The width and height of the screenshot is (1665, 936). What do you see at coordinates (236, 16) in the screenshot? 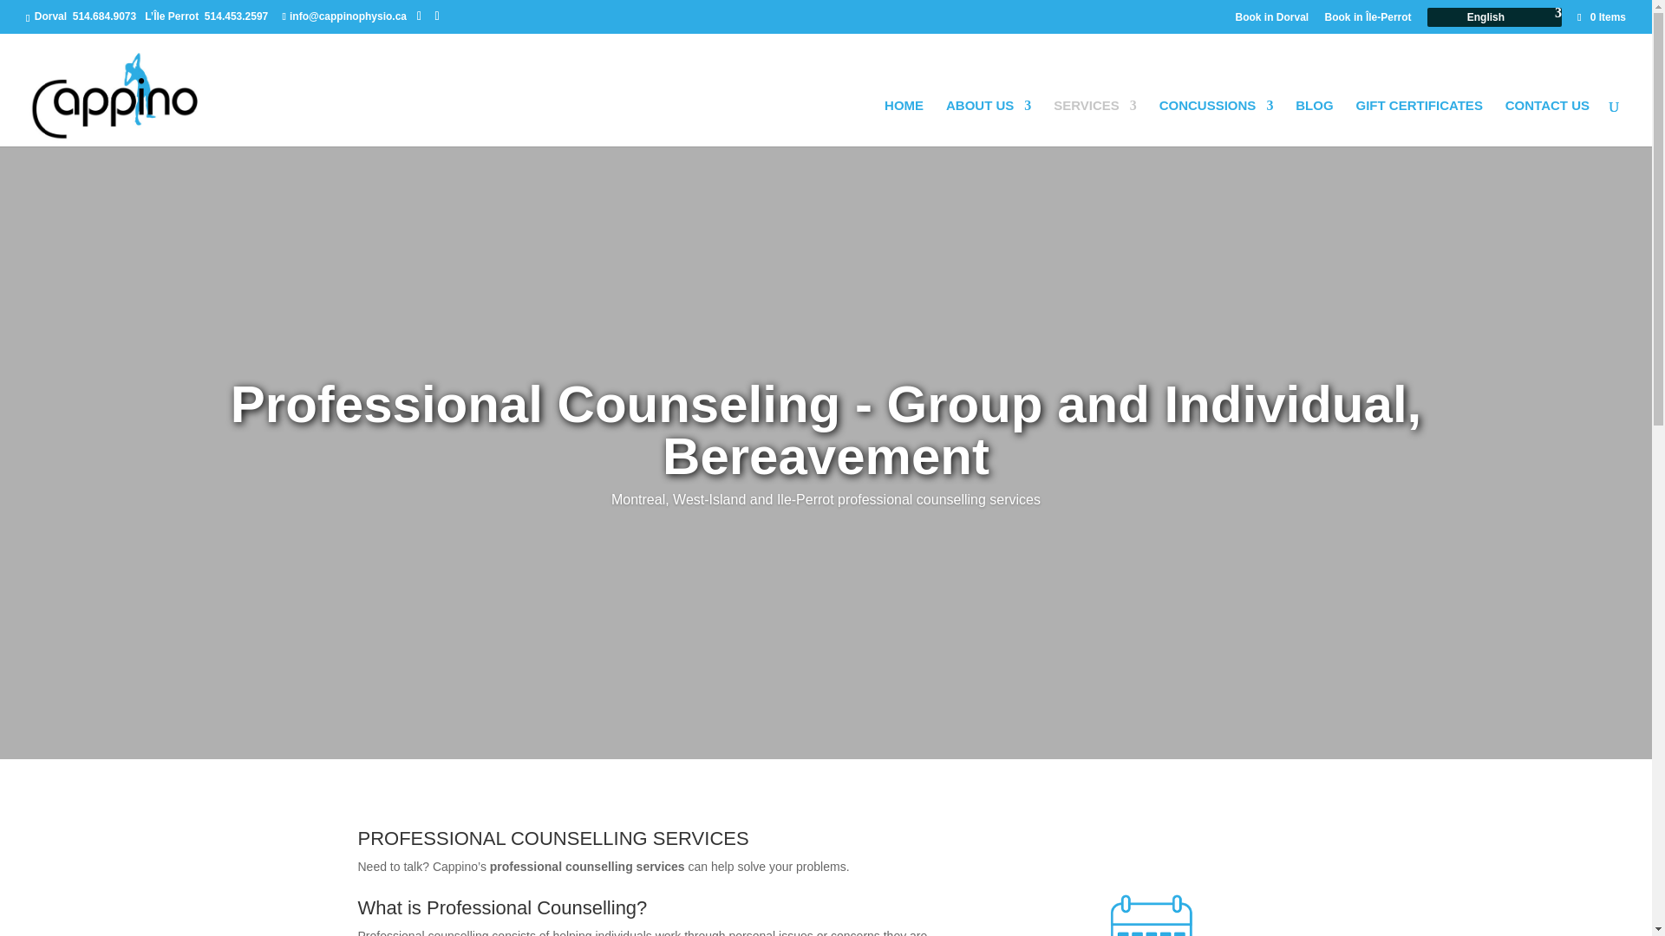
I see `514.453.2597` at bounding box center [236, 16].